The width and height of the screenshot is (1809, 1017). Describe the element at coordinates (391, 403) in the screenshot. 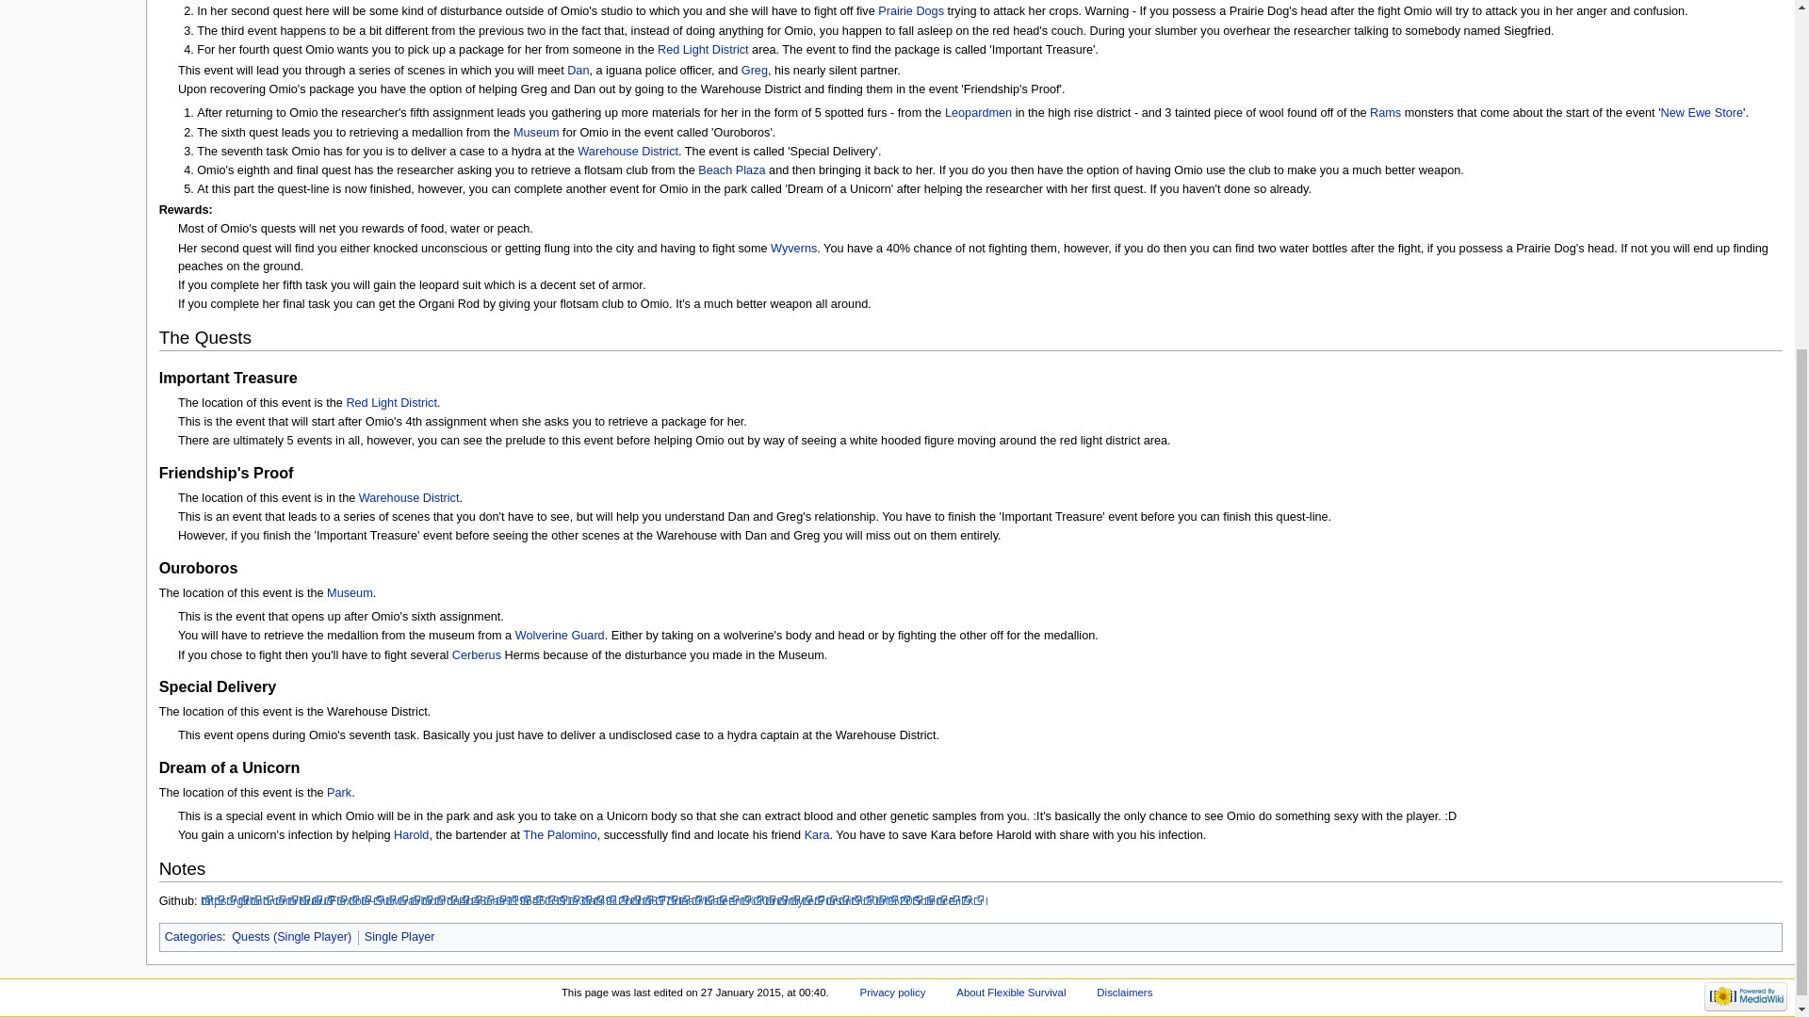

I see `Red Light District` at that location.